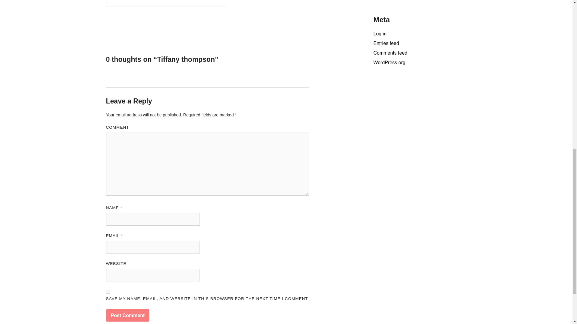  What do you see at coordinates (390, 53) in the screenshot?
I see `Comments feed` at bounding box center [390, 53].